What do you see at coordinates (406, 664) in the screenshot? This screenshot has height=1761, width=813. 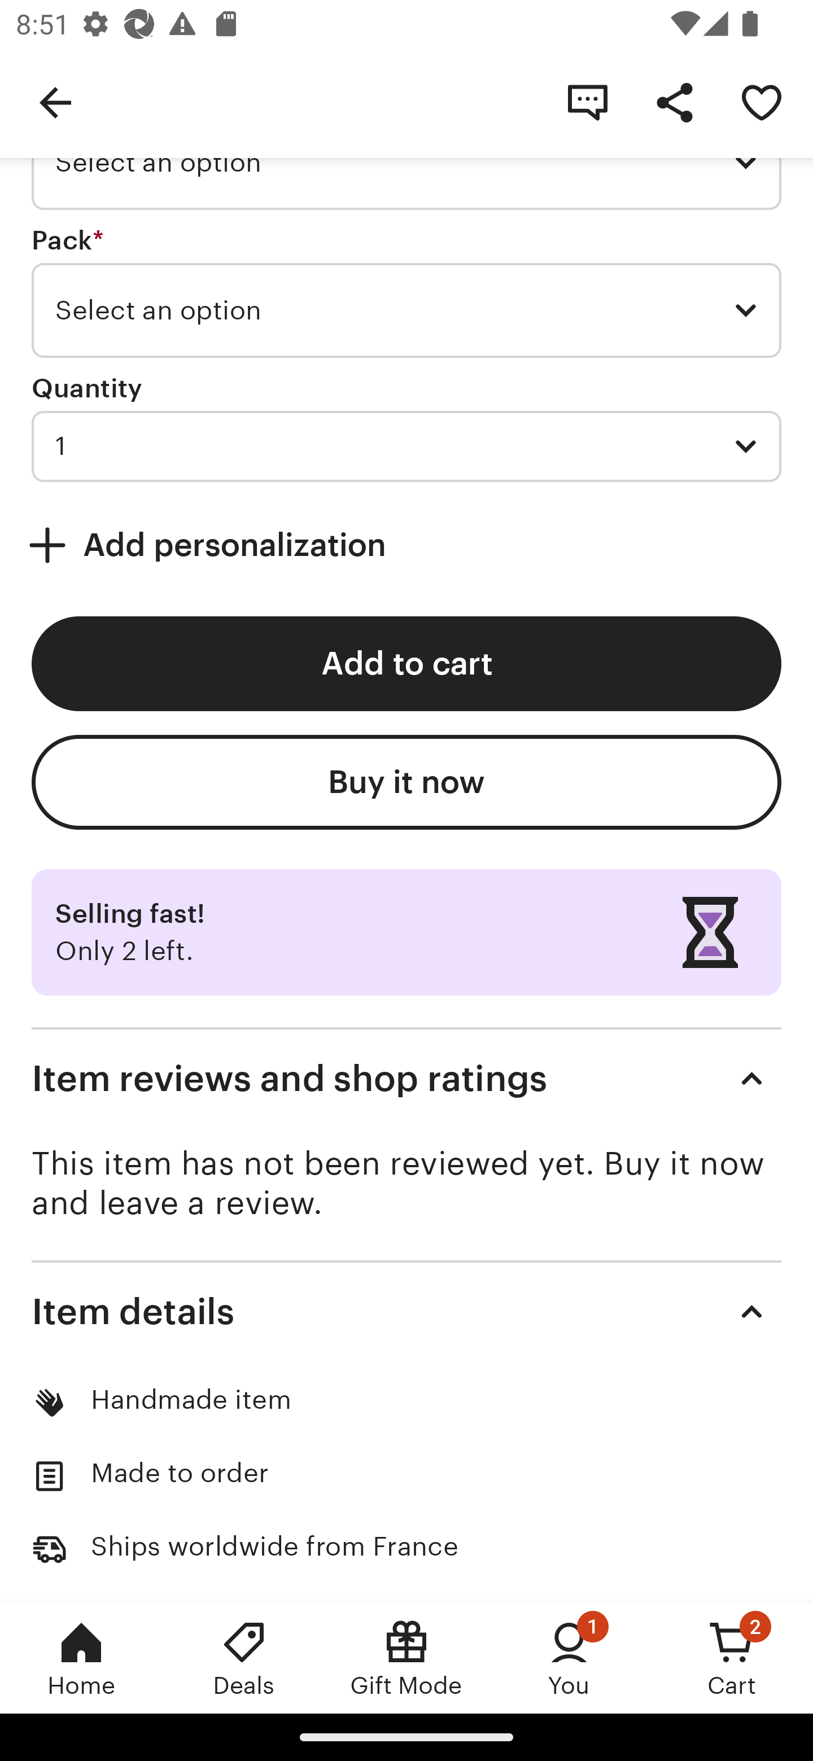 I see `Add to cart` at bounding box center [406, 664].